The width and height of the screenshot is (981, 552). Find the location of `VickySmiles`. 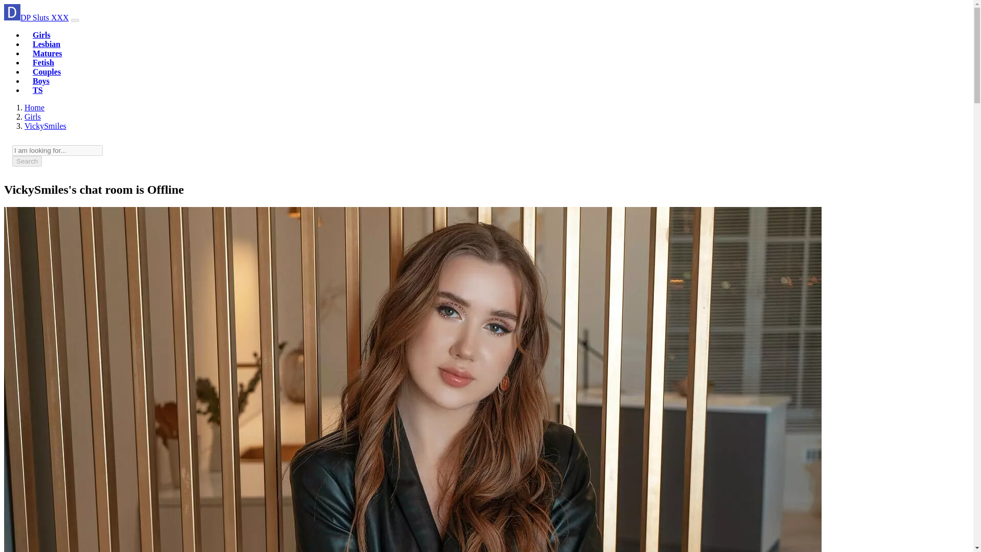

VickySmiles is located at coordinates (45, 126).